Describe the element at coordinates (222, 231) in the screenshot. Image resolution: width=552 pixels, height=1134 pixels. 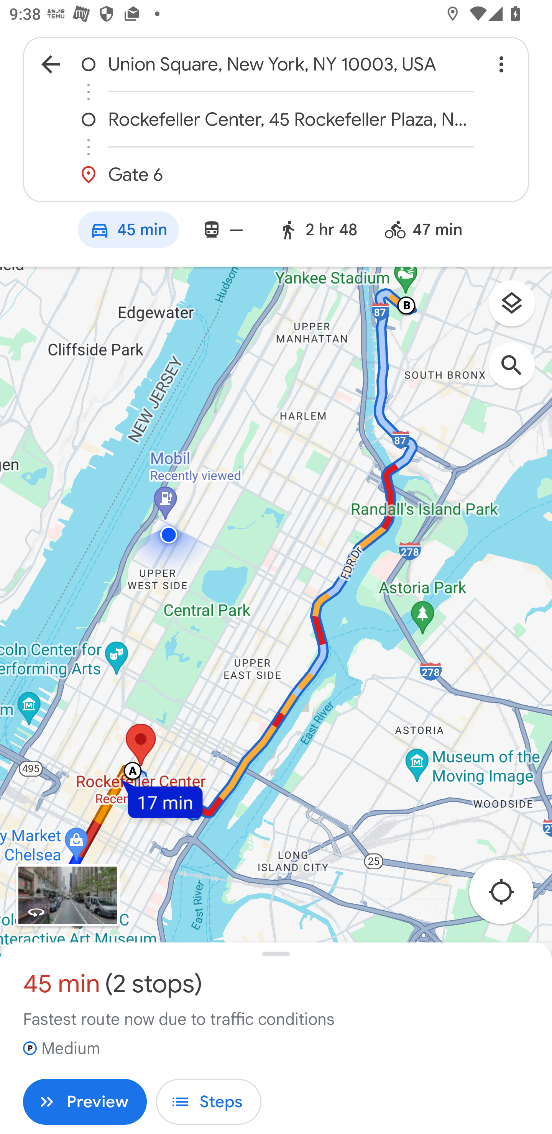
I see `Transit mode: not available —` at that location.